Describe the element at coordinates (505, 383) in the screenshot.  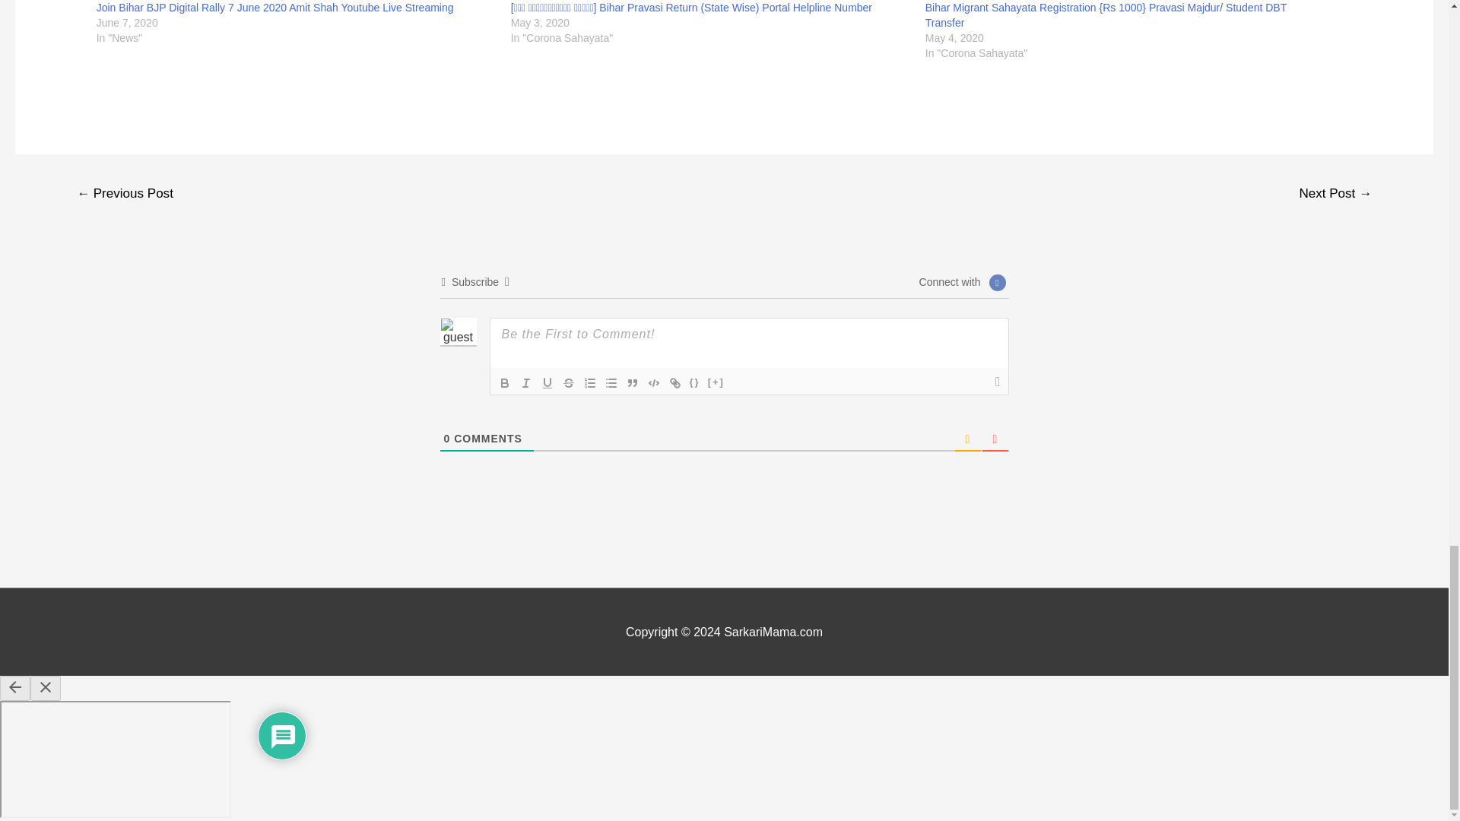
I see `Bold` at that location.